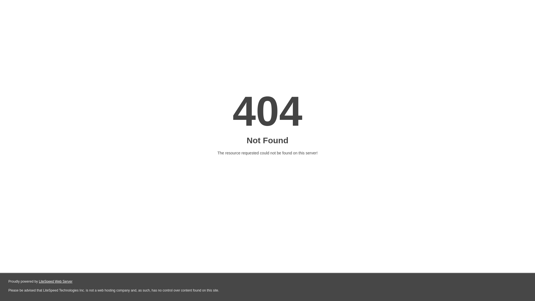 The image size is (535, 301). What do you see at coordinates (56, 281) in the screenshot?
I see `LiteSpeed Web Server` at bounding box center [56, 281].